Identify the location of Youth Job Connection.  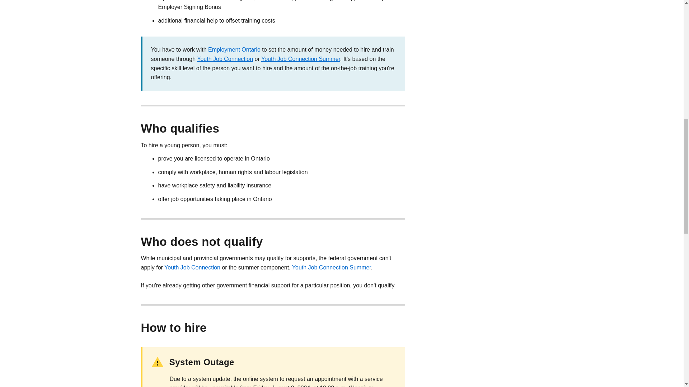
(192, 267).